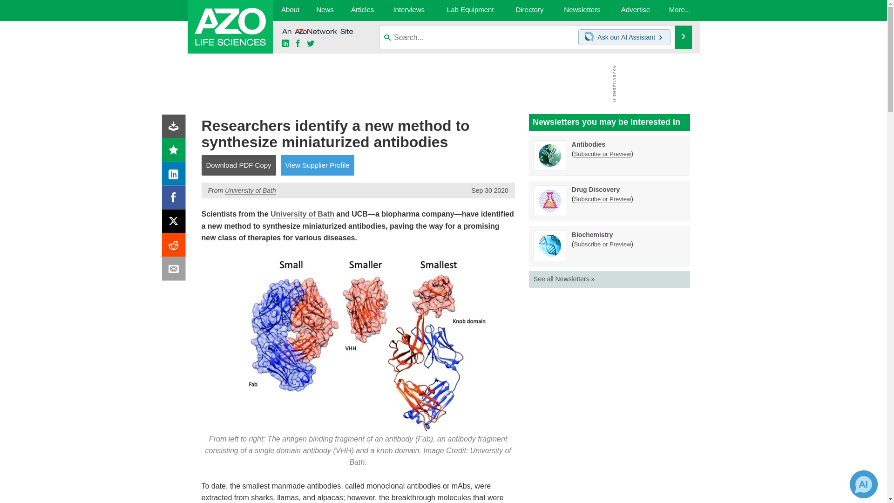 This screenshot has height=503, width=894. What do you see at coordinates (176, 271) in the screenshot?
I see `Email` at bounding box center [176, 271].